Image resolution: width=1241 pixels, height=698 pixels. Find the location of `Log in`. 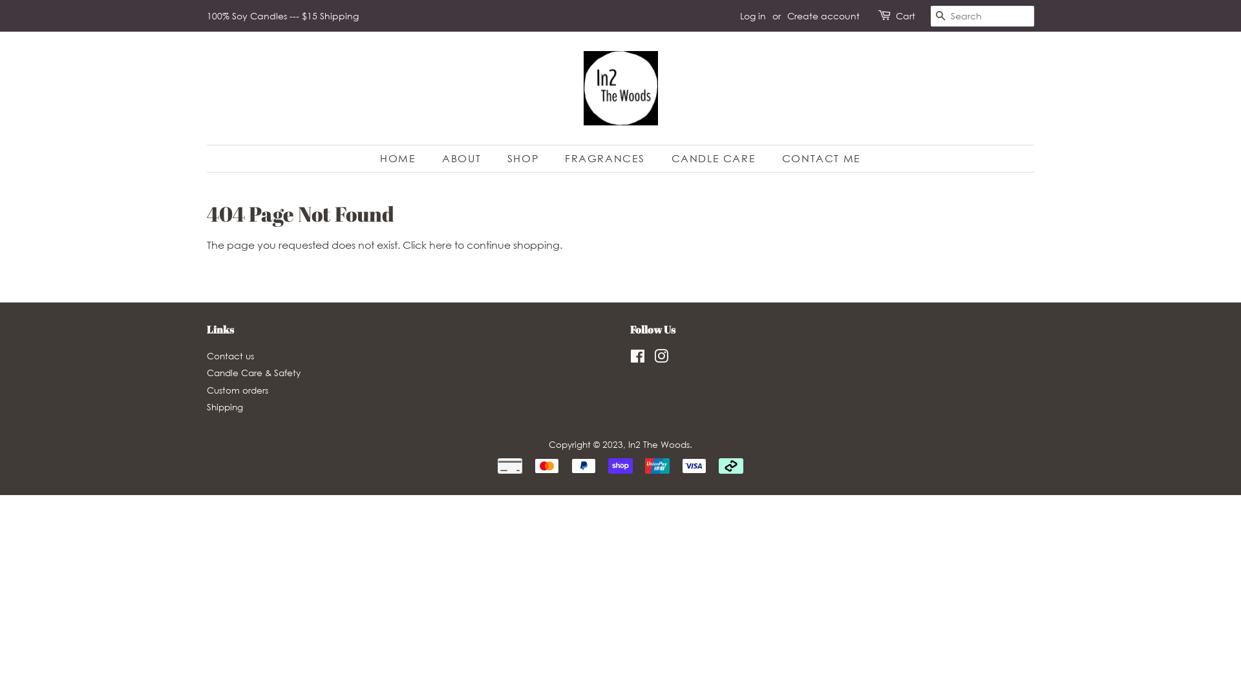

Log in is located at coordinates (753, 16).